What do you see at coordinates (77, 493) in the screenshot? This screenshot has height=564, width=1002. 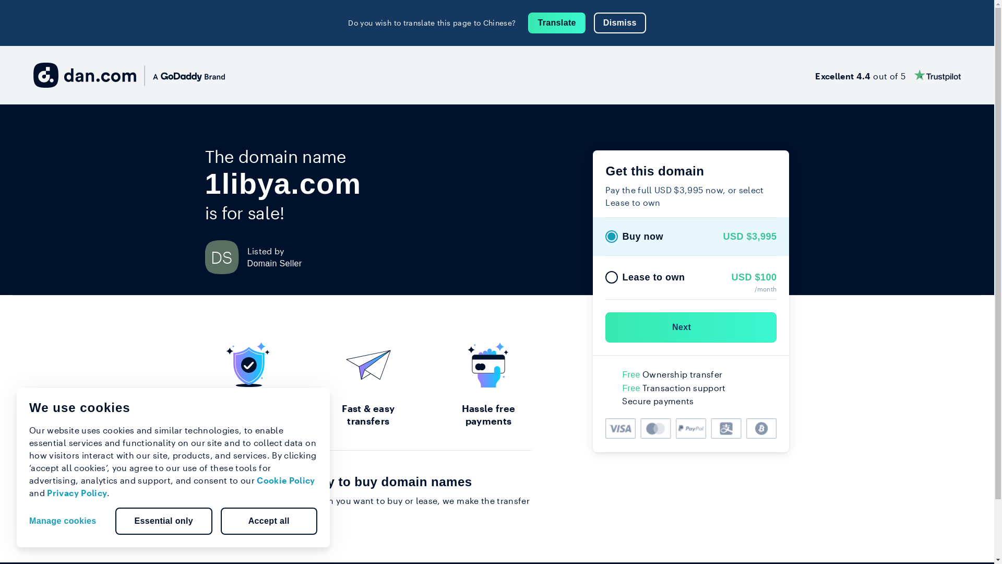 I see `Privacy Policy` at bounding box center [77, 493].